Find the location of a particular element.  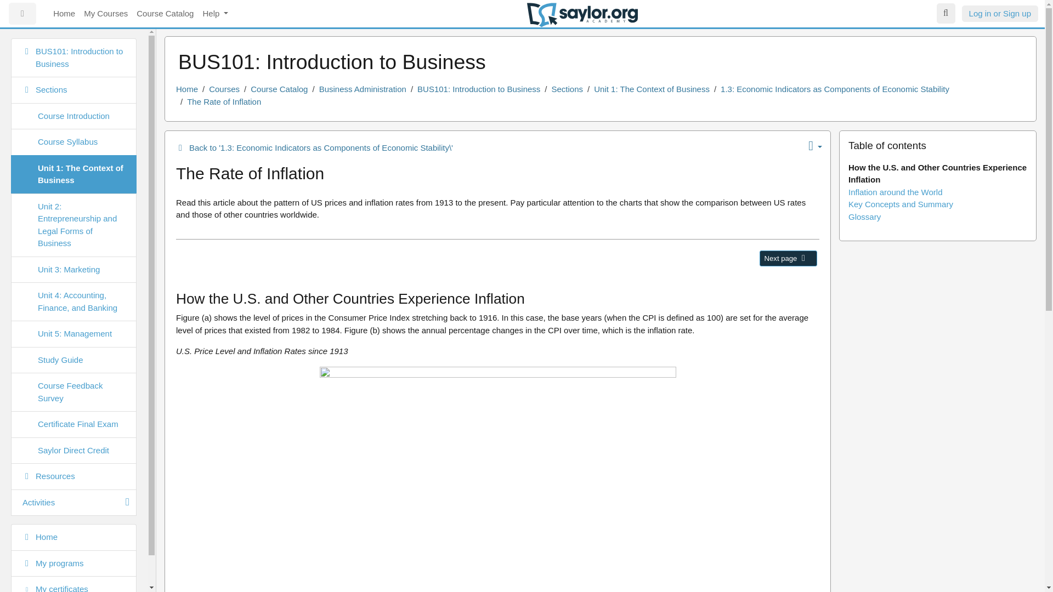

Help is located at coordinates (215, 14).